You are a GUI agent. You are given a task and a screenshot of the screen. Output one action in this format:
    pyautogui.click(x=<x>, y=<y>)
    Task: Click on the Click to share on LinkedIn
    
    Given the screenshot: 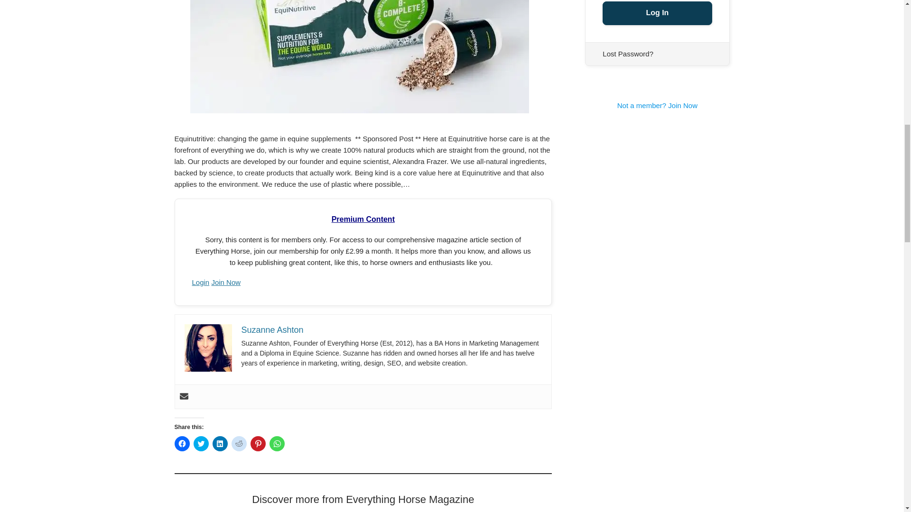 What is the action you would take?
    pyautogui.click(x=220, y=444)
    